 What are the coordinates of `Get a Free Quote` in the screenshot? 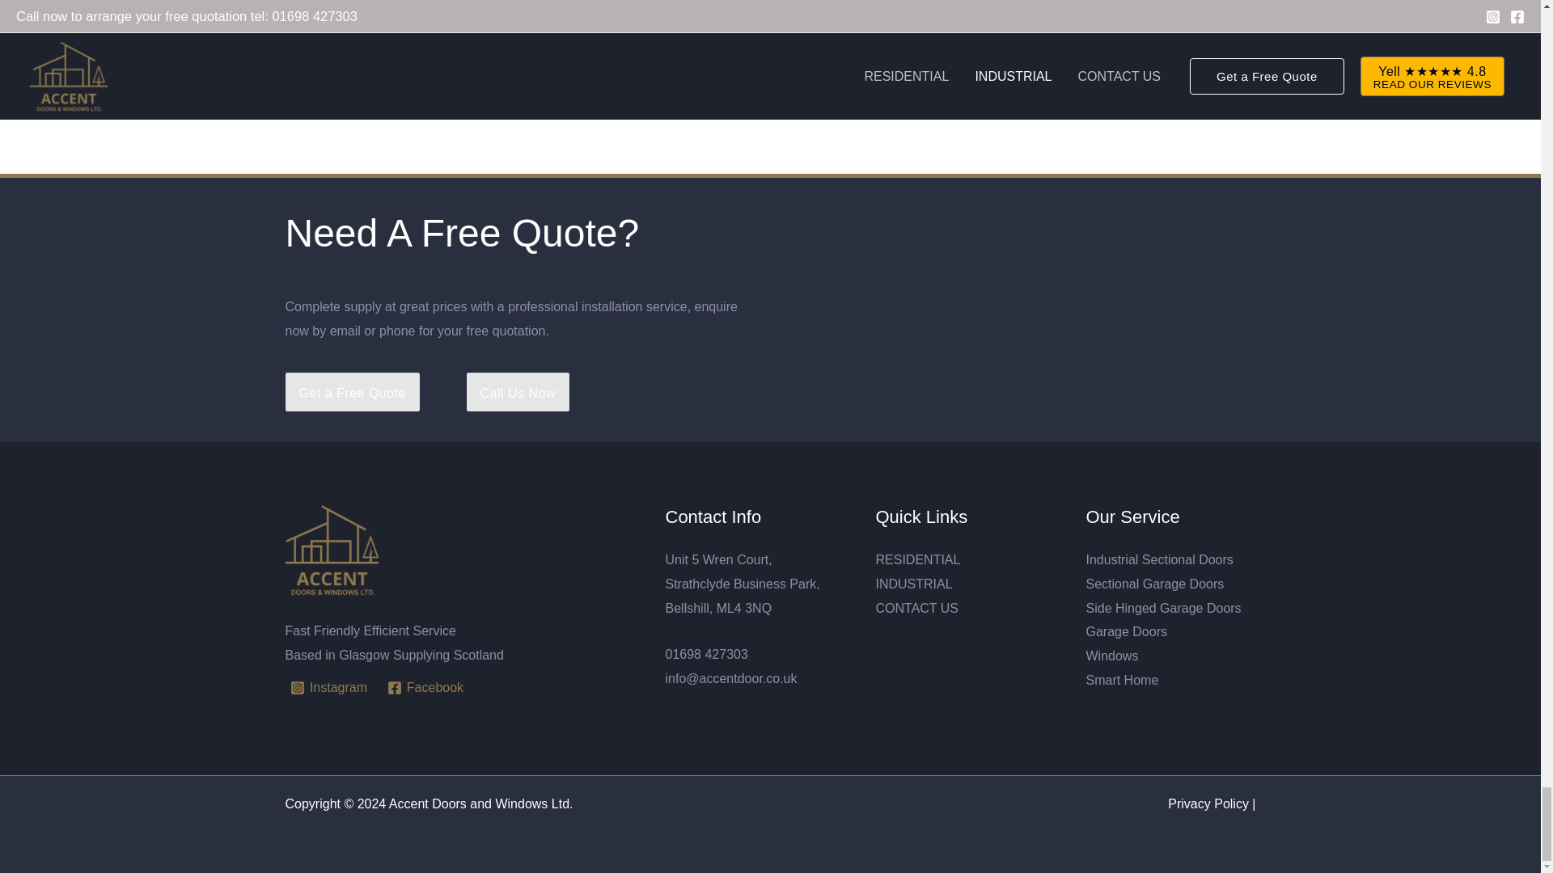 It's located at (353, 393).